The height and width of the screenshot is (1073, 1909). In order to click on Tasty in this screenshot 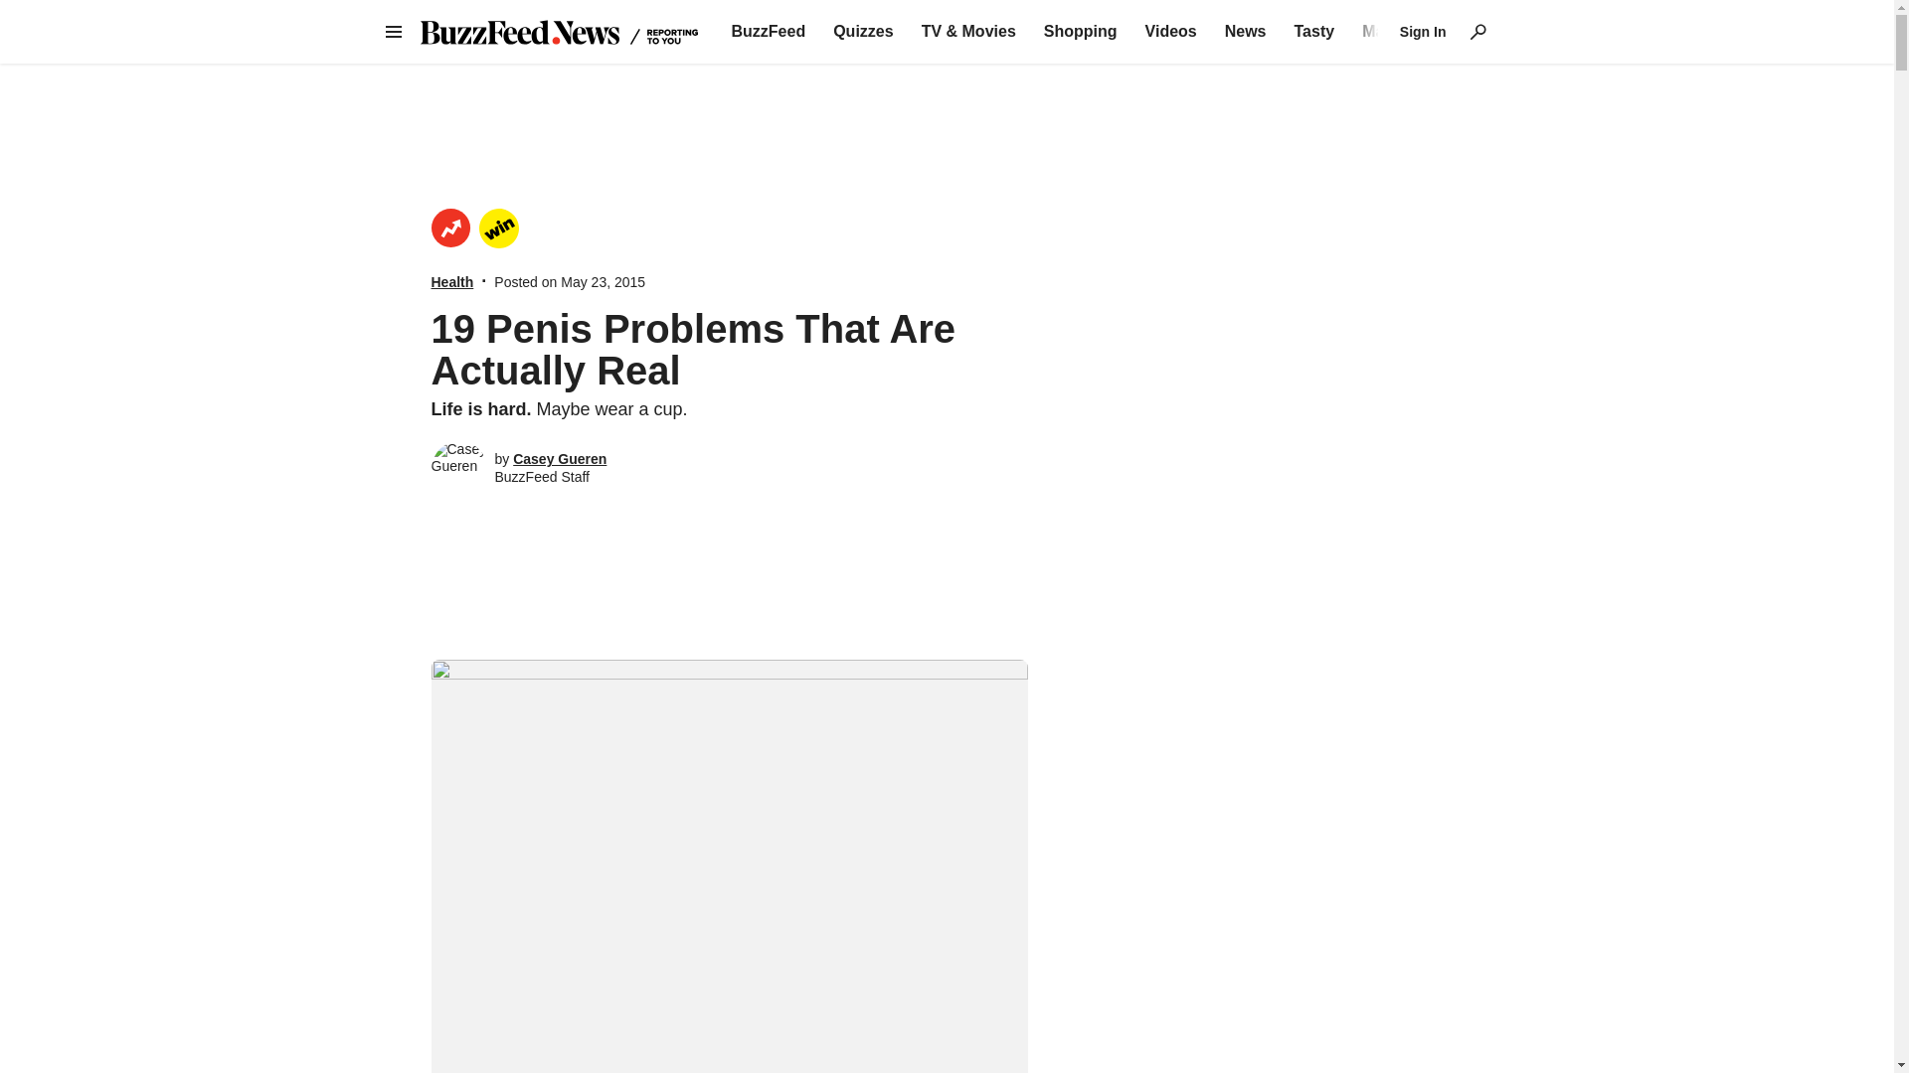, I will do `click(1314, 32)`.